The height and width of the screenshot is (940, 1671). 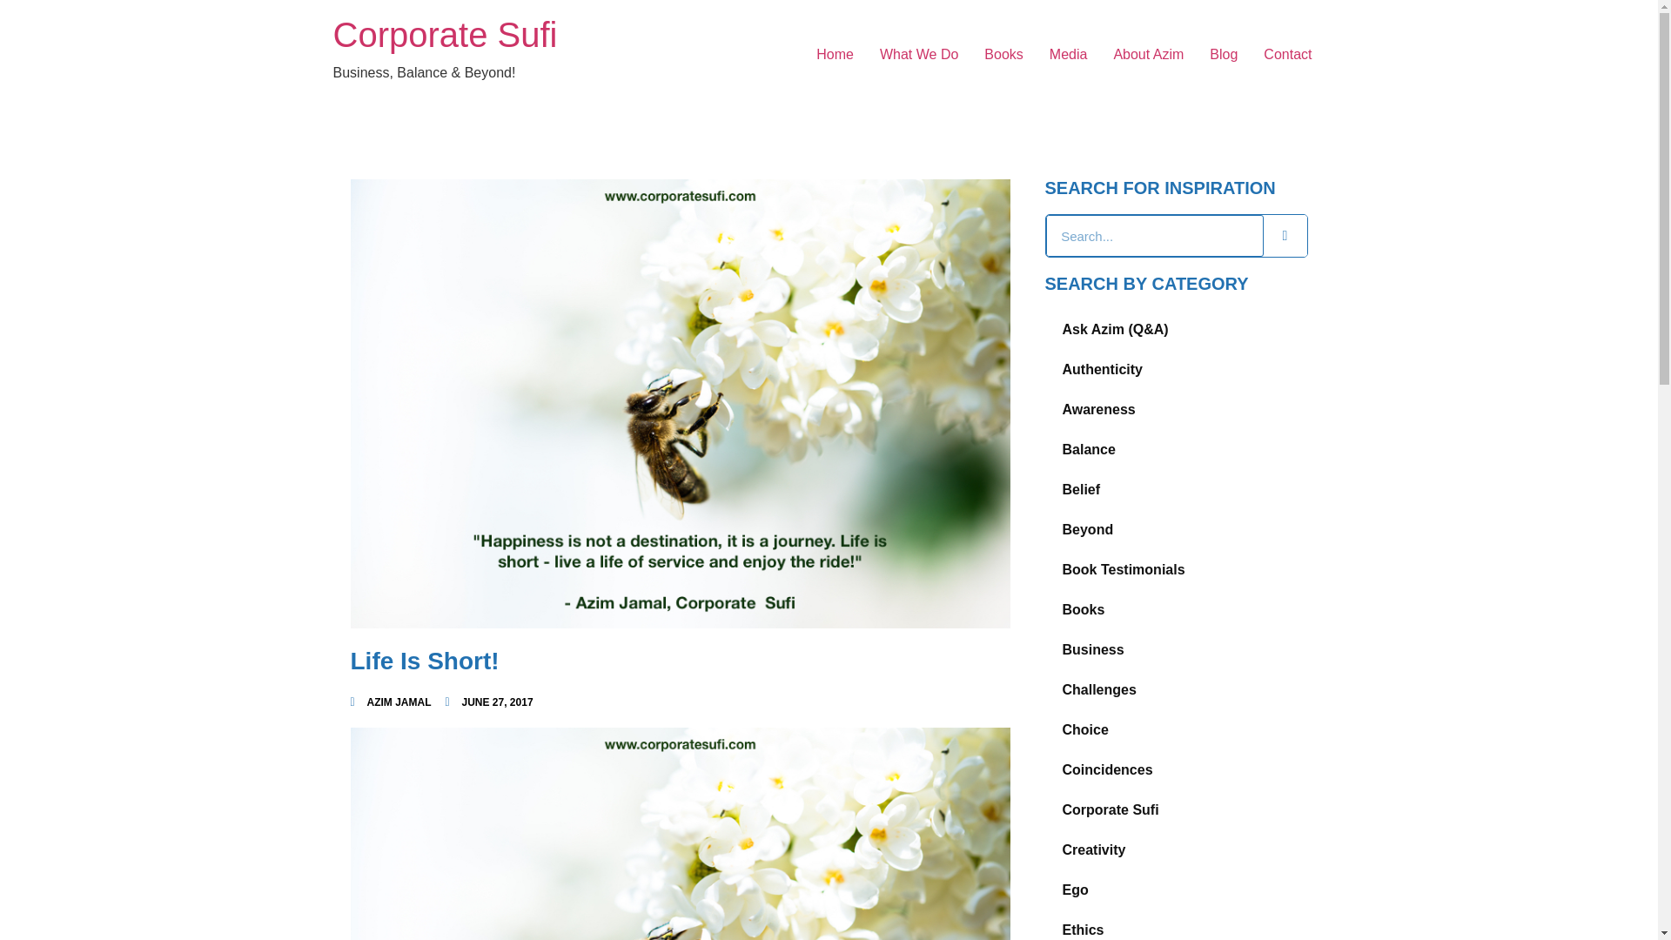 I want to click on Ego, so click(x=1175, y=890).